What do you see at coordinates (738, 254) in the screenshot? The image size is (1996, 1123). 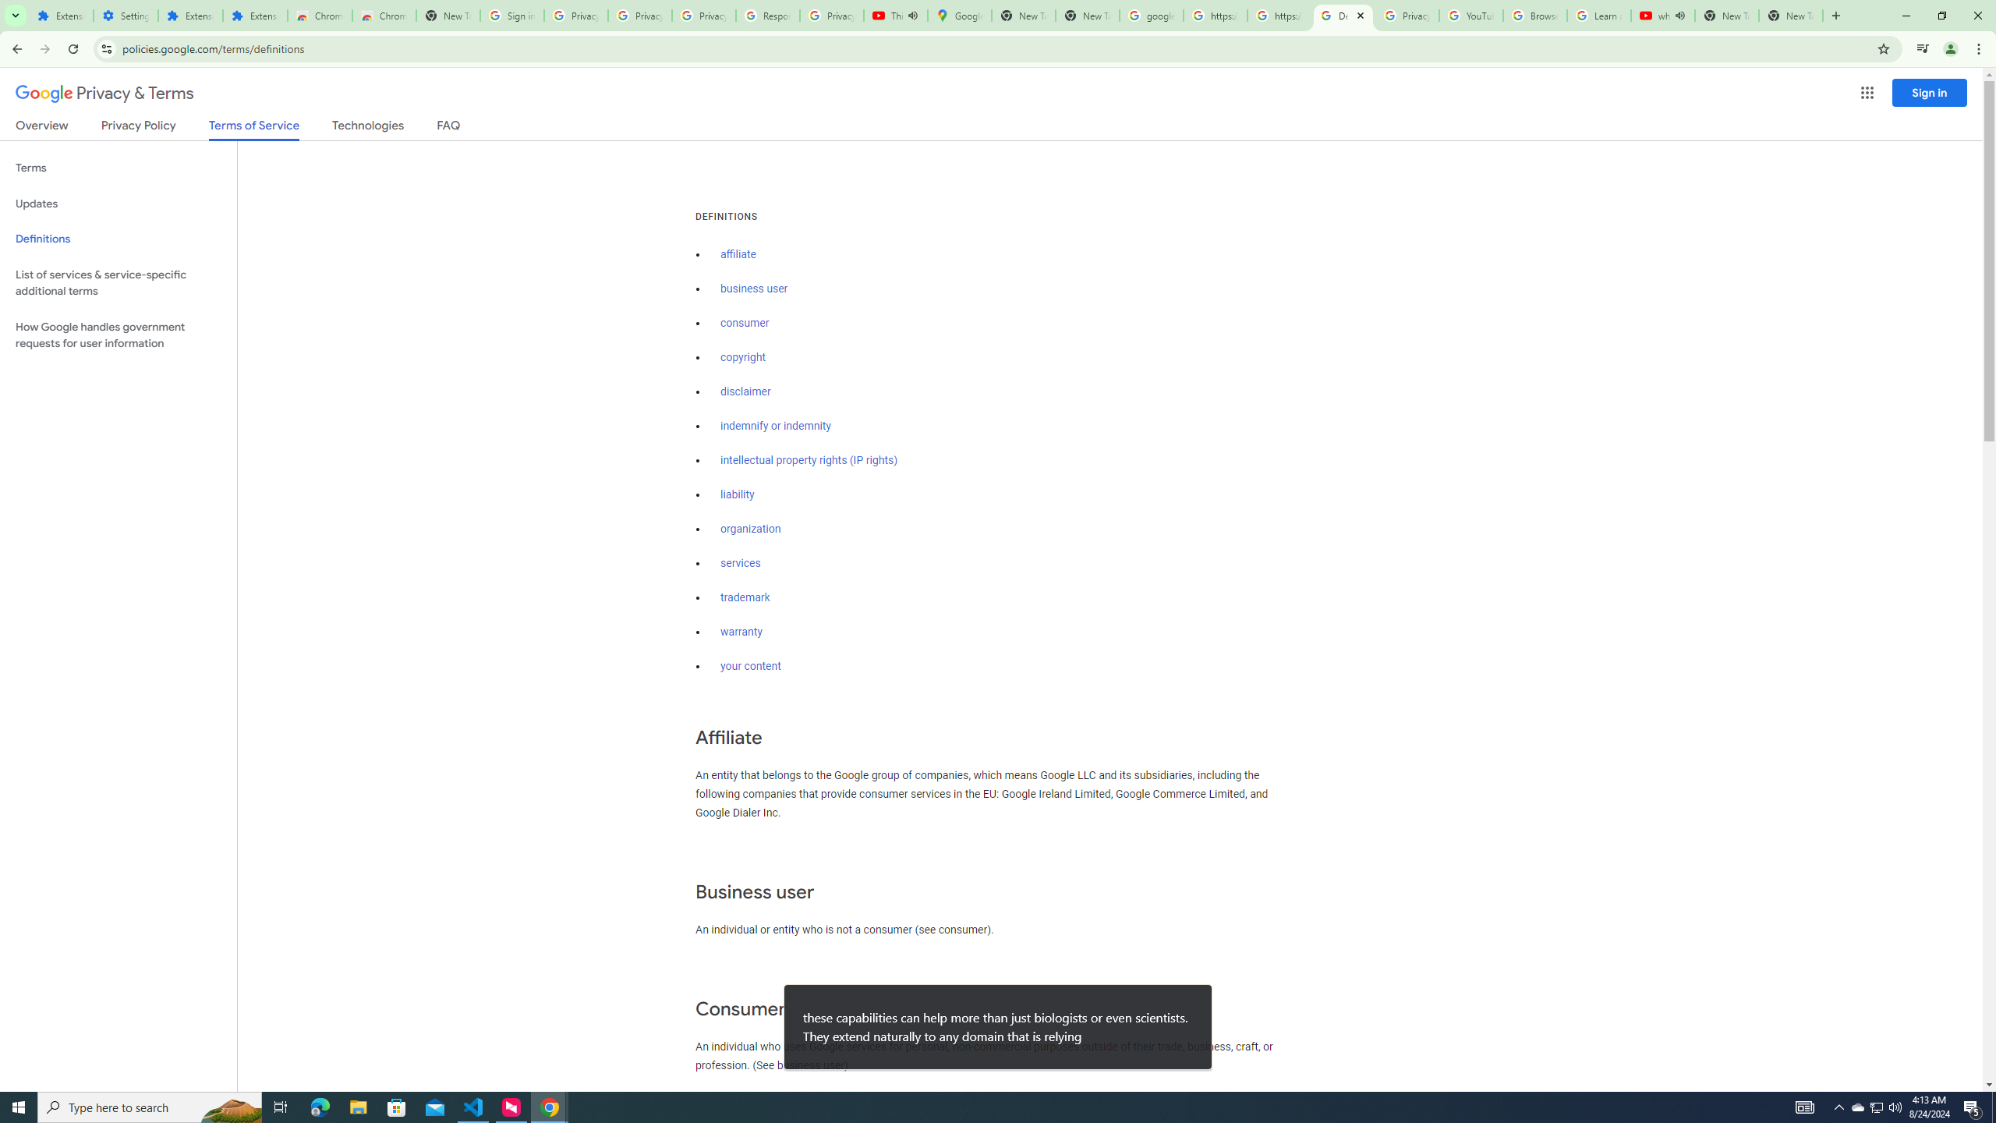 I see `affiliate` at bounding box center [738, 254].